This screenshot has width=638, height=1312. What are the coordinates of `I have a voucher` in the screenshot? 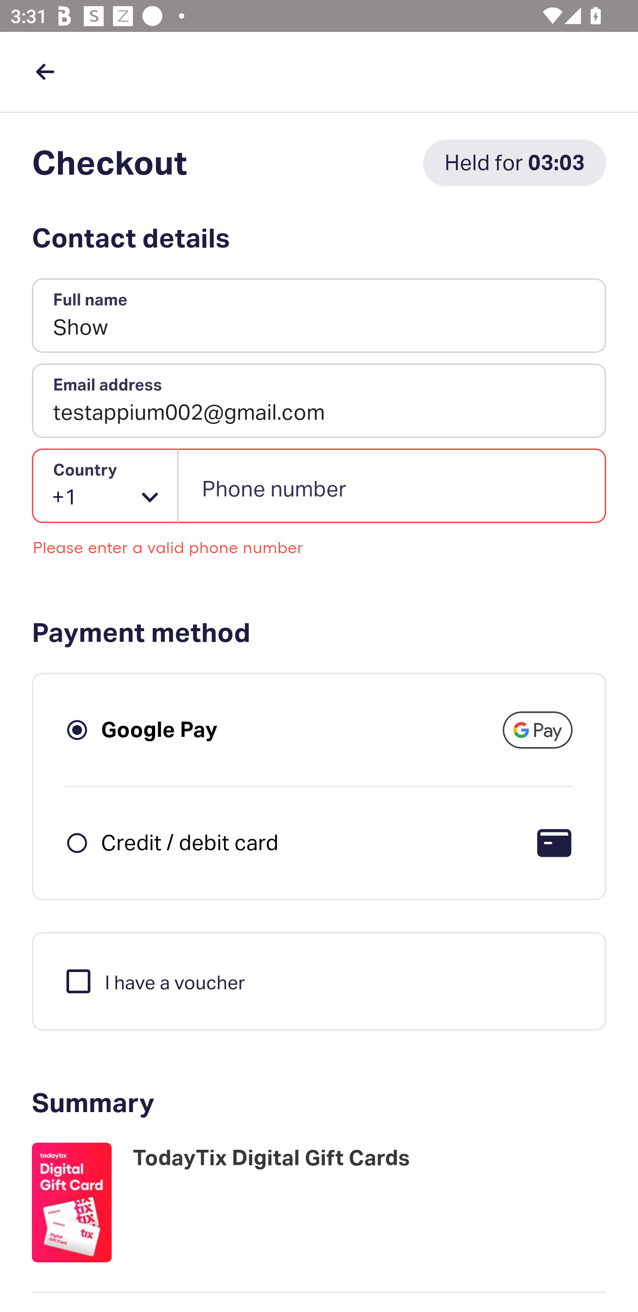 It's located at (154, 980).